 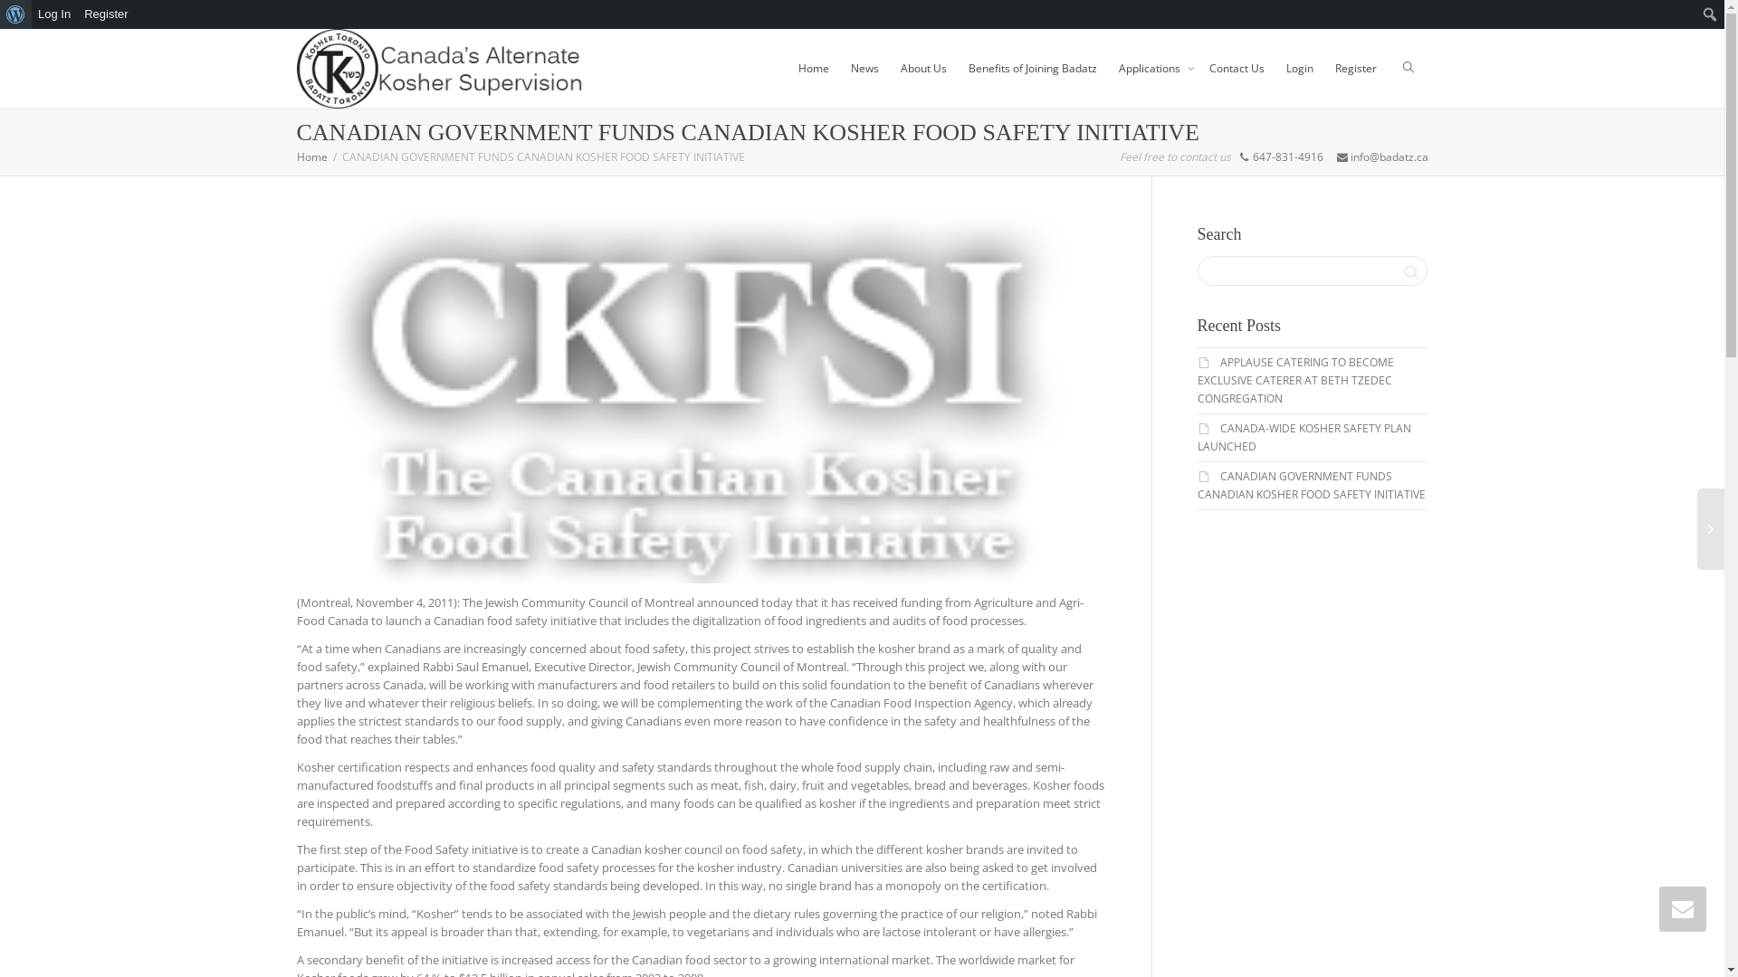 What do you see at coordinates (1410, 271) in the screenshot?
I see `Search` at bounding box center [1410, 271].